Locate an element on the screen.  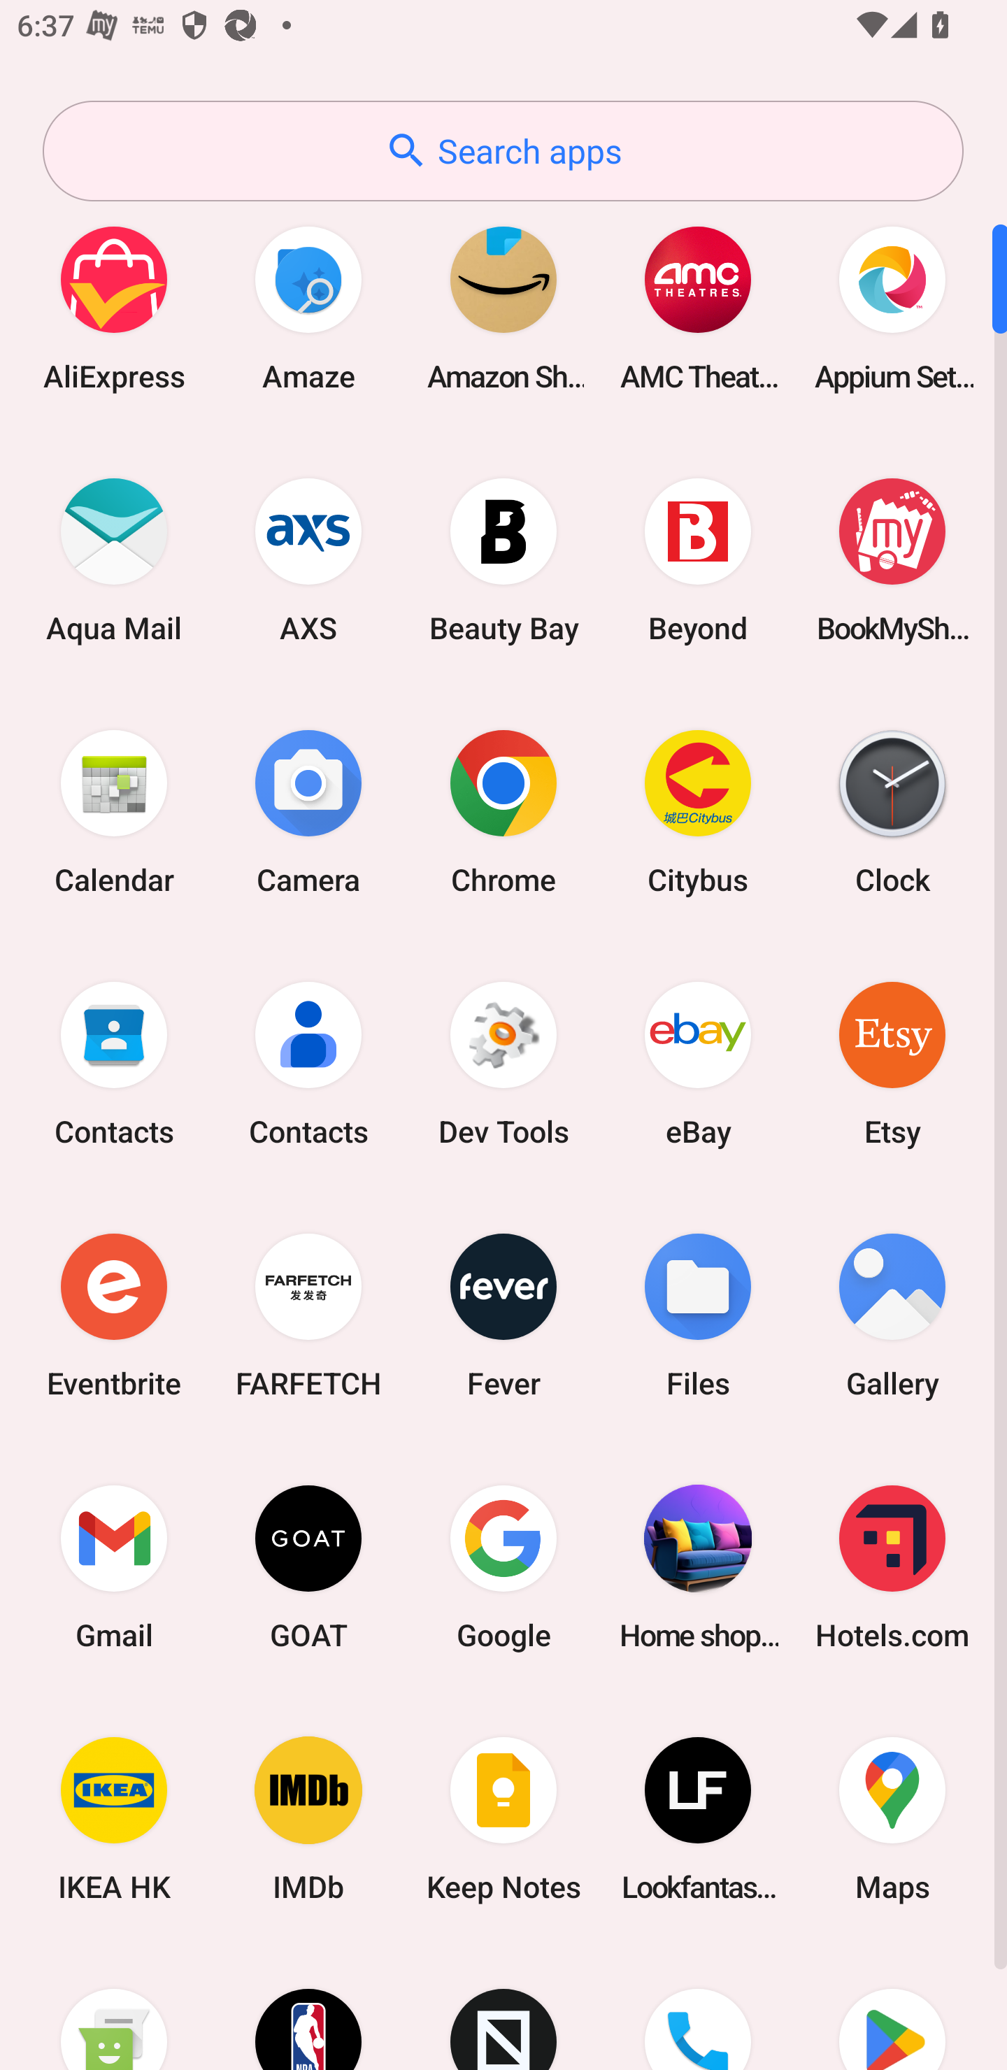
Keep Notes is located at coordinates (503, 1820).